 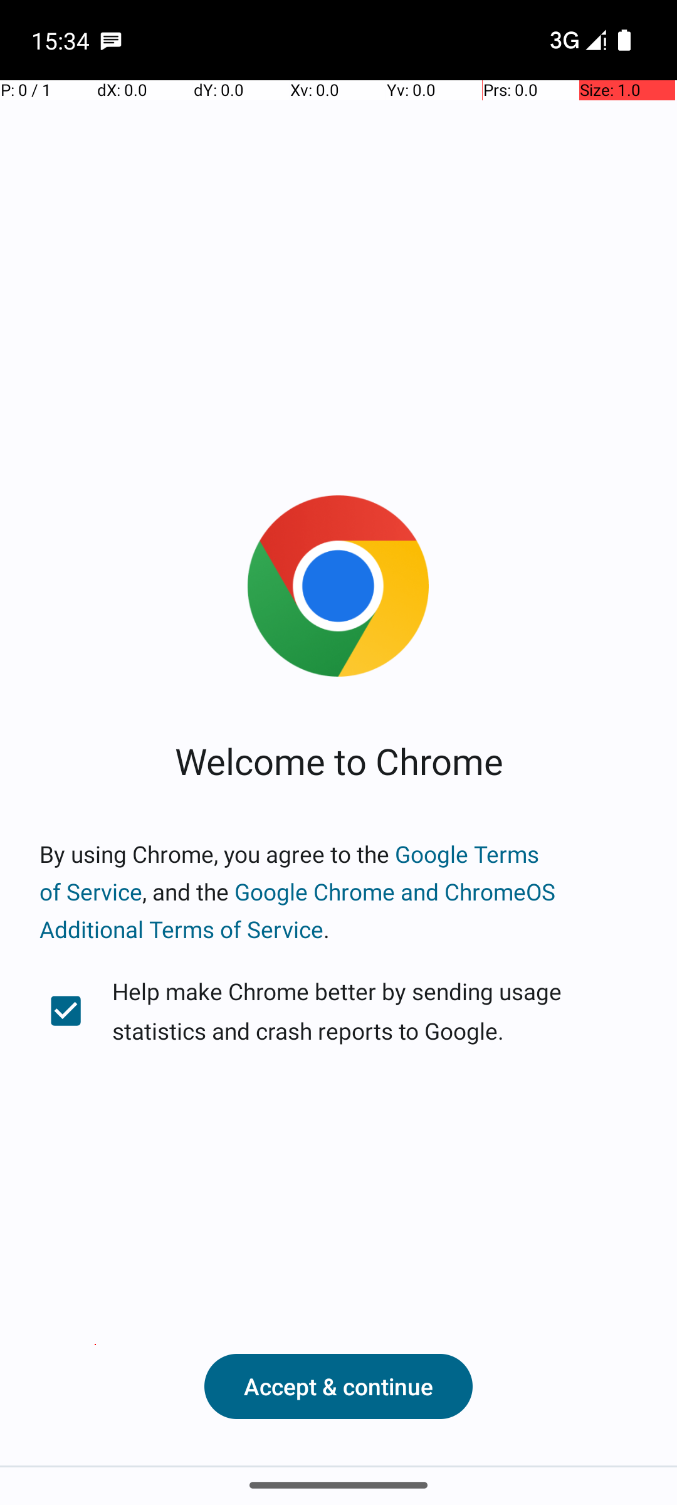 What do you see at coordinates (338, 760) in the screenshot?
I see `Welcome to Chrome` at bounding box center [338, 760].